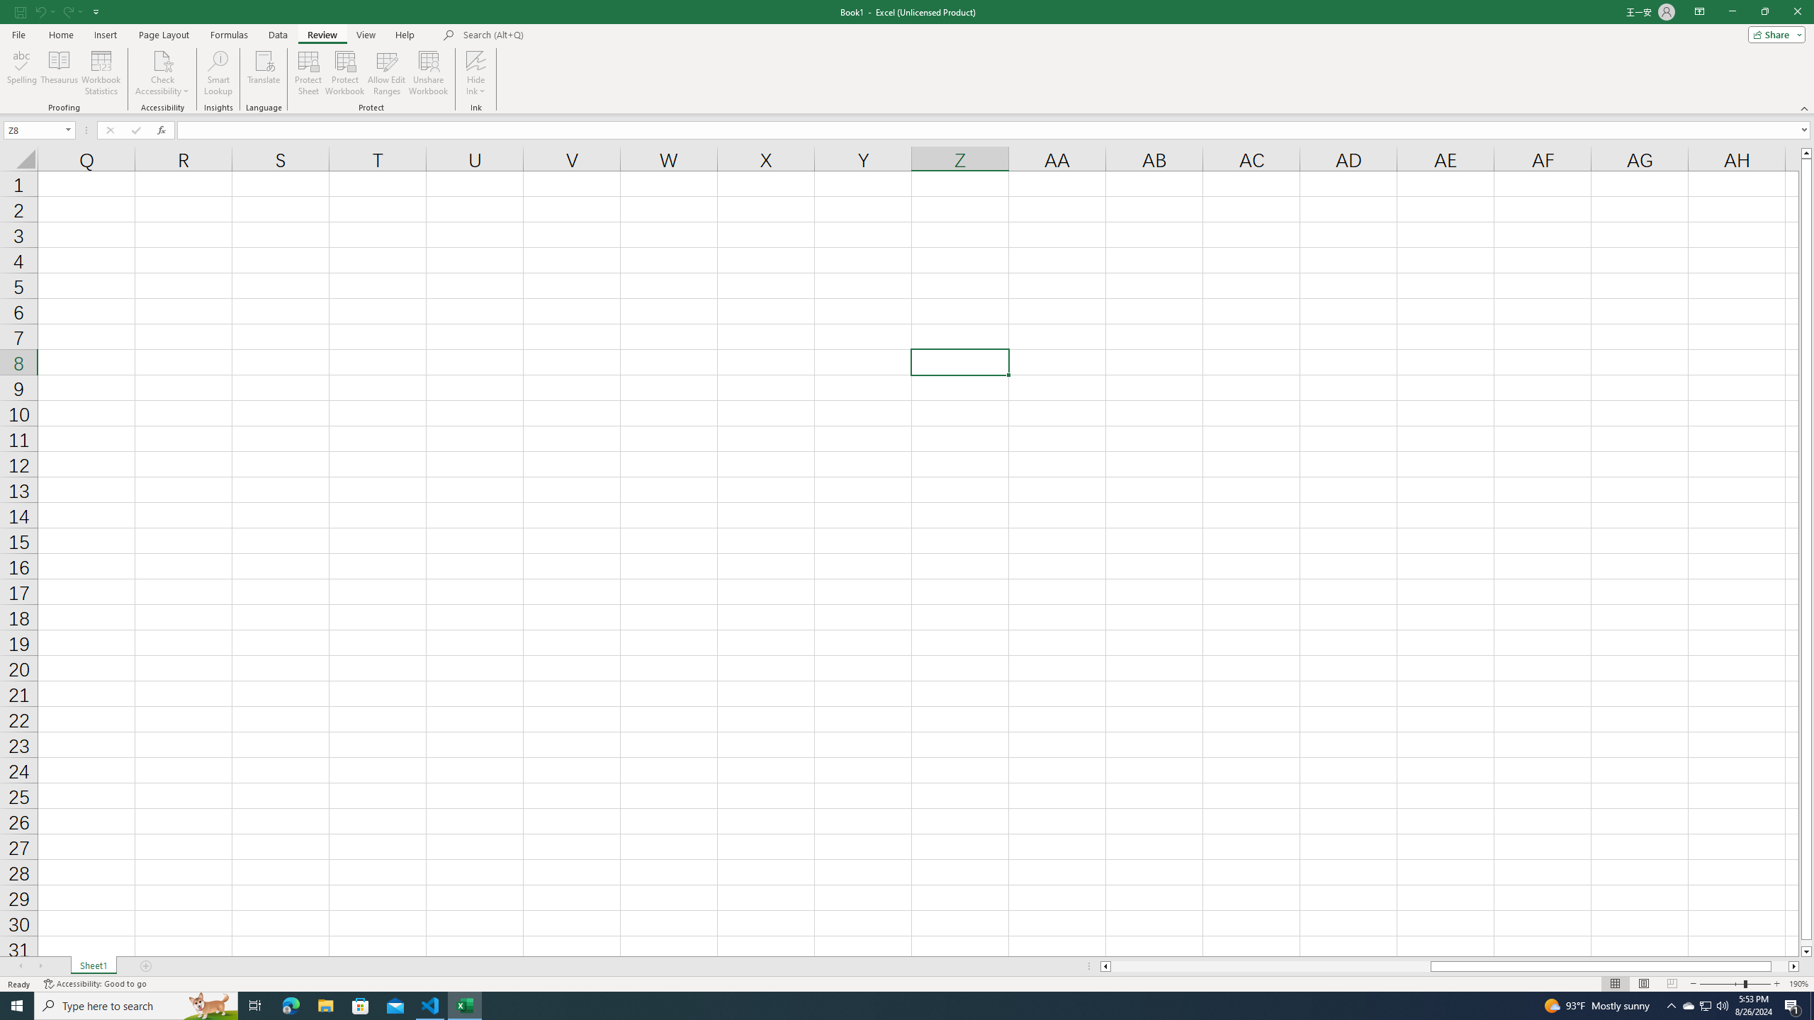 The height and width of the screenshot is (1020, 1814). I want to click on Add Sheet, so click(146, 966).